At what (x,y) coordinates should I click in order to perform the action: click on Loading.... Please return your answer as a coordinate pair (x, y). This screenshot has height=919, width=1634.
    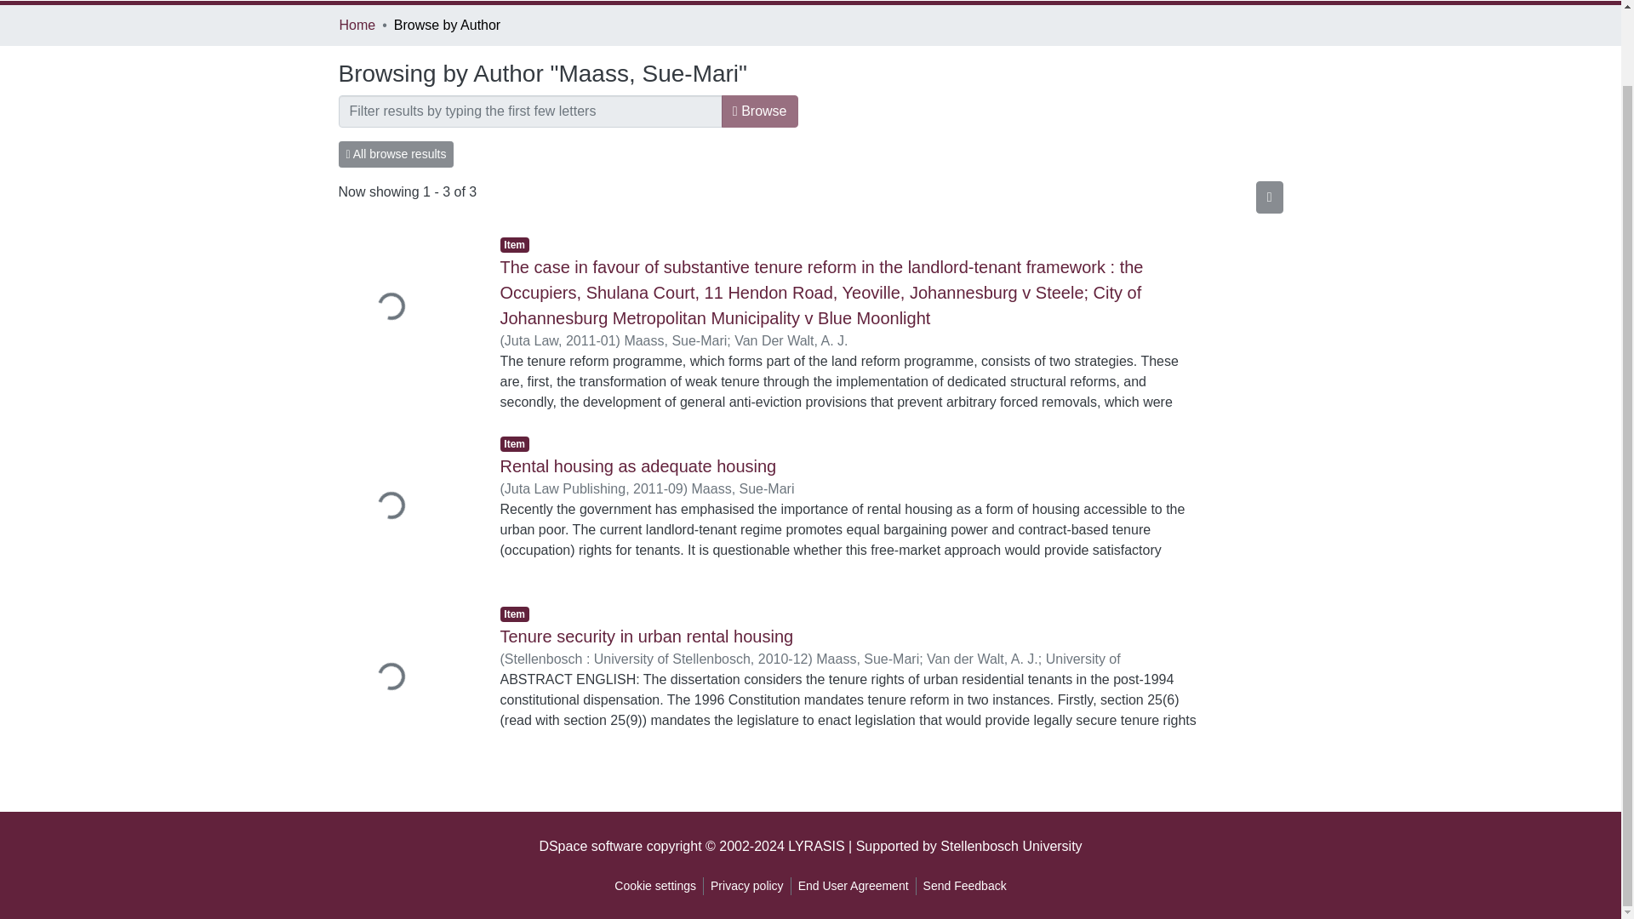
    Looking at the image, I should click on (407, 677).